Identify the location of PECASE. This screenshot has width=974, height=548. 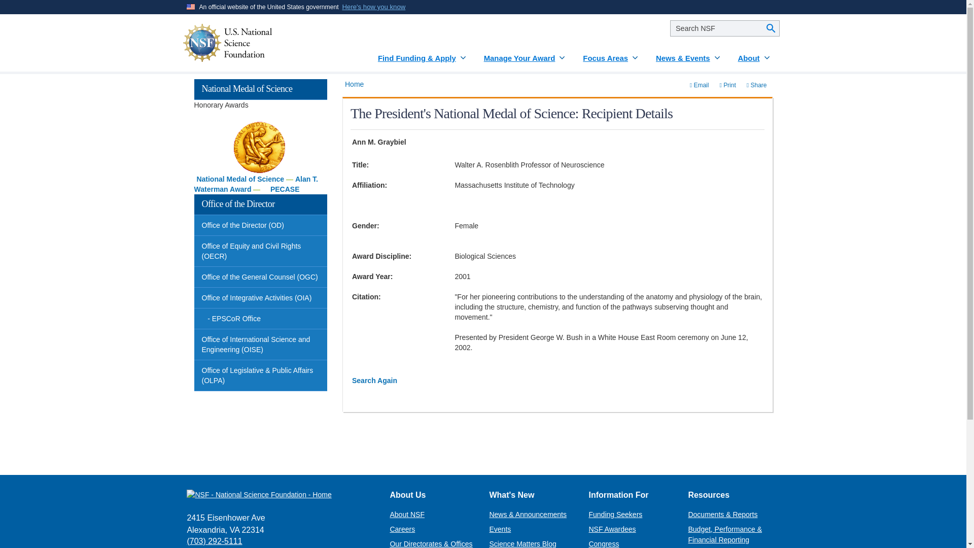
(285, 189).